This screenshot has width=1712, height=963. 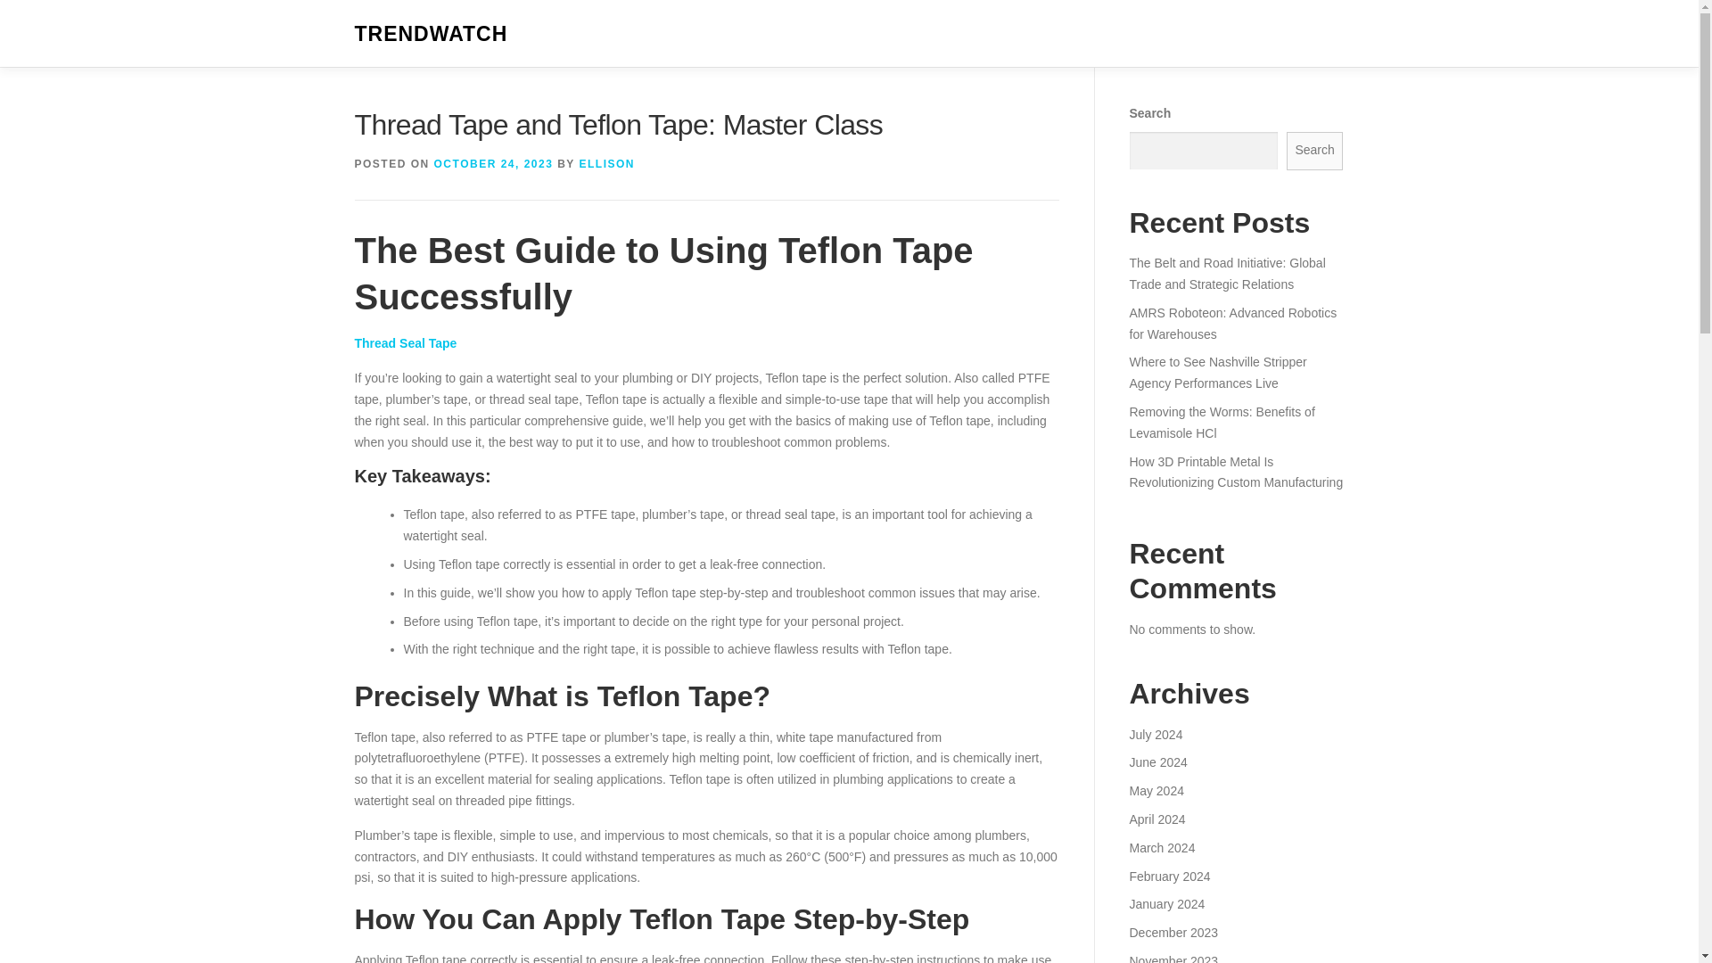 What do you see at coordinates (432, 34) in the screenshot?
I see `TRENDWATCH` at bounding box center [432, 34].